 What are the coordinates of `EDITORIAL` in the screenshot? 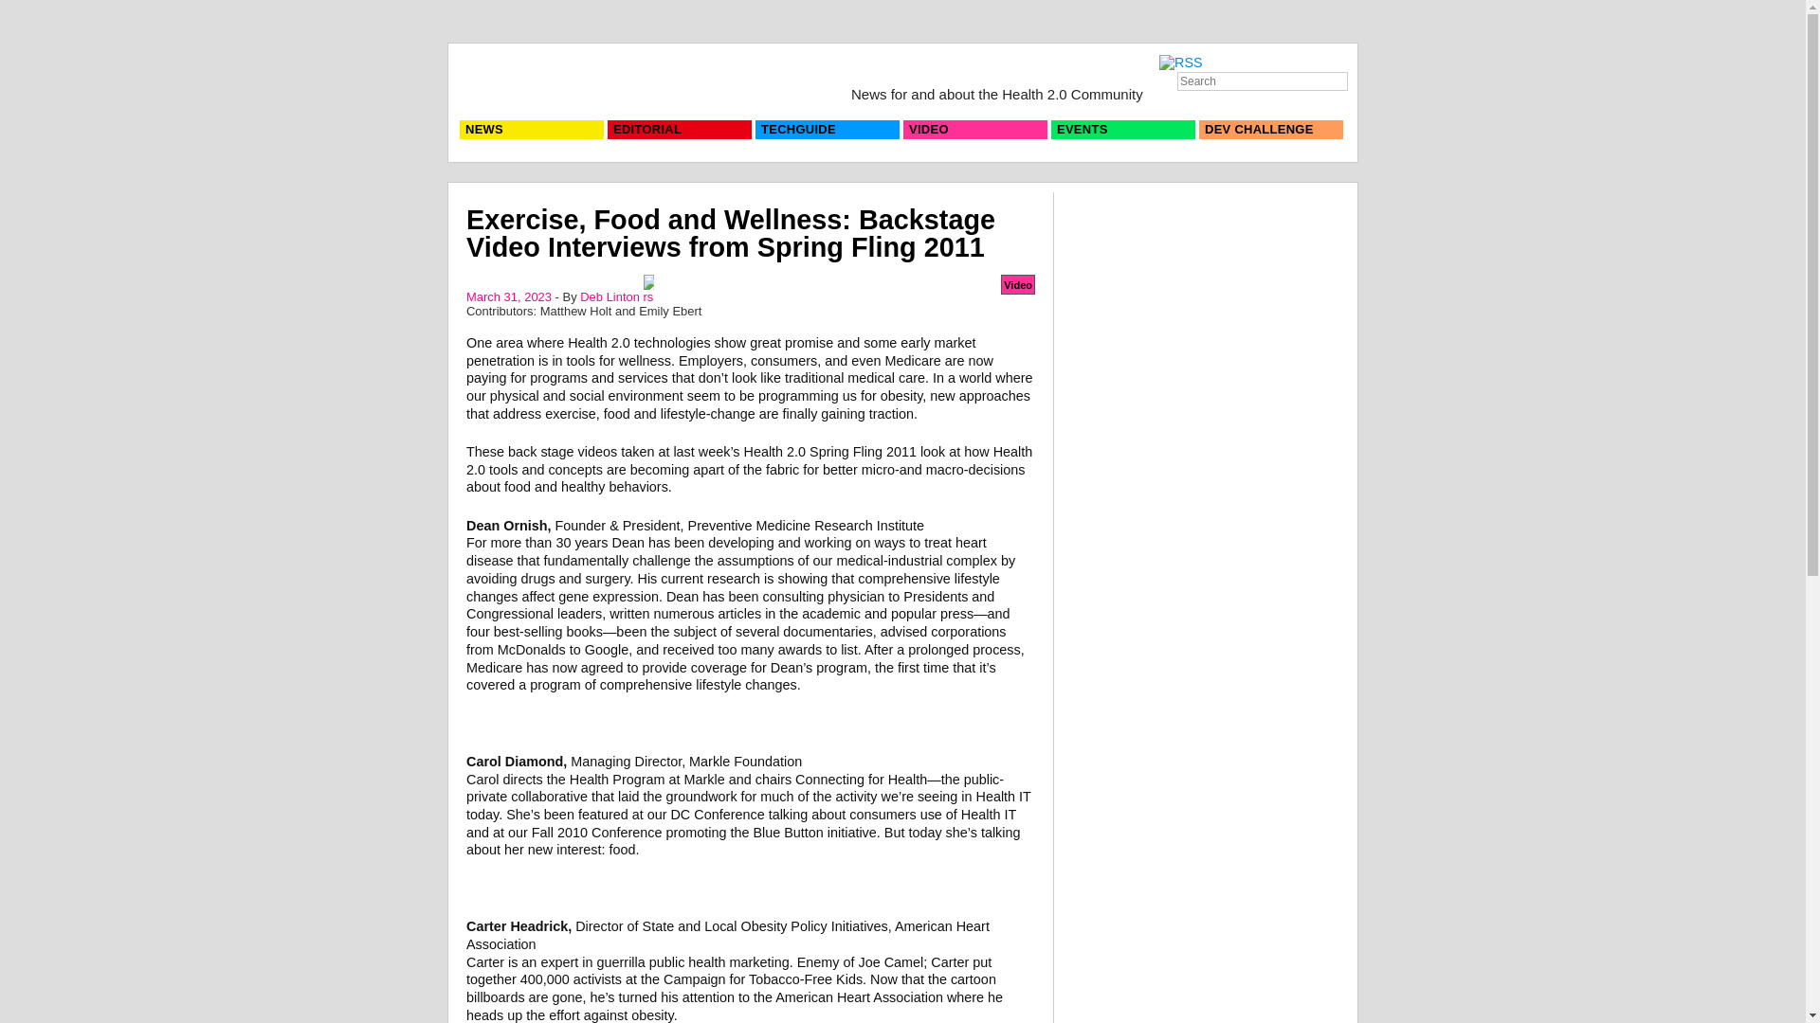 It's located at (679, 129).